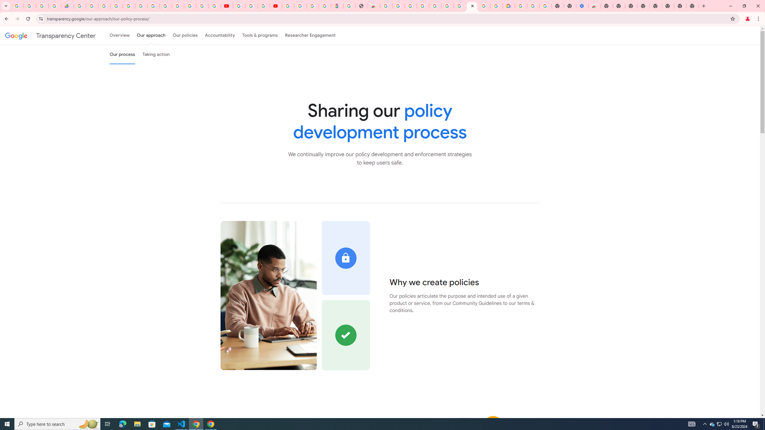 The width and height of the screenshot is (765, 430). Describe the element at coordinates (693, 6) in the screenshot. I see `New Tab` at that location.